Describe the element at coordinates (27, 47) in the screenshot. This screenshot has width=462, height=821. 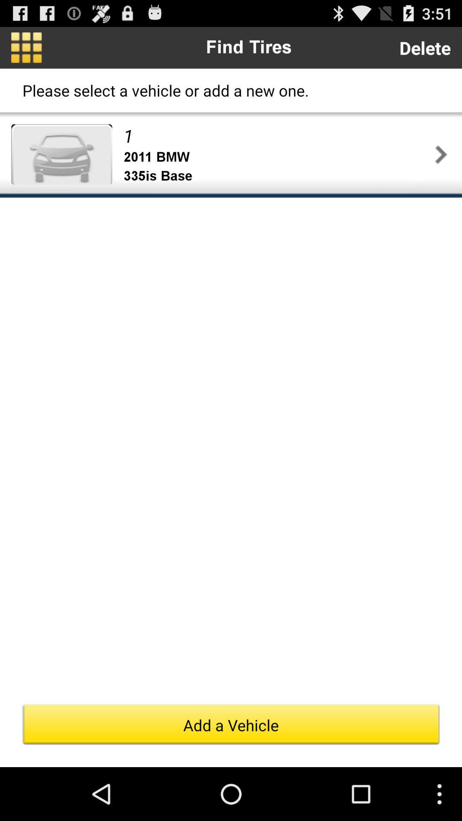
I see `see al the vehicles` at that location.